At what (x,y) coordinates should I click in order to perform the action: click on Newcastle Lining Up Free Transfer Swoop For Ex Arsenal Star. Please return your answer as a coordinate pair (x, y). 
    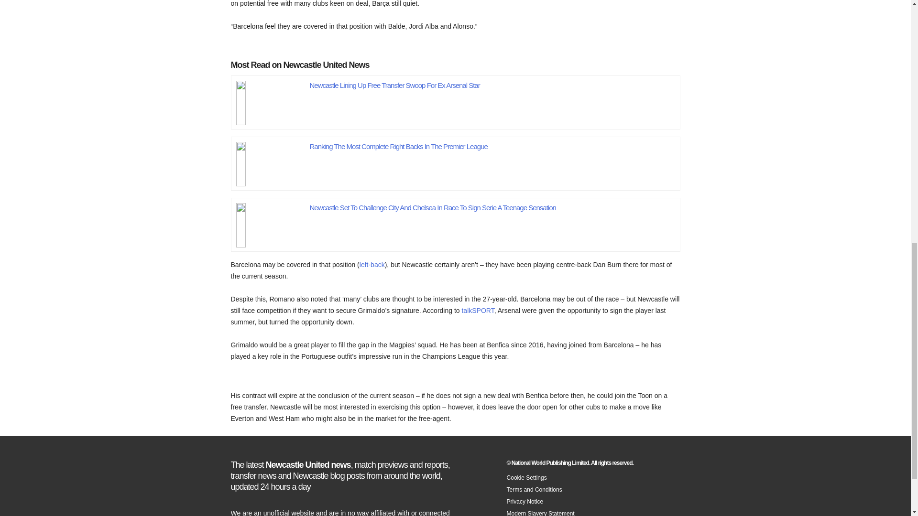
    Looking at the image, I should click on (271, 100).